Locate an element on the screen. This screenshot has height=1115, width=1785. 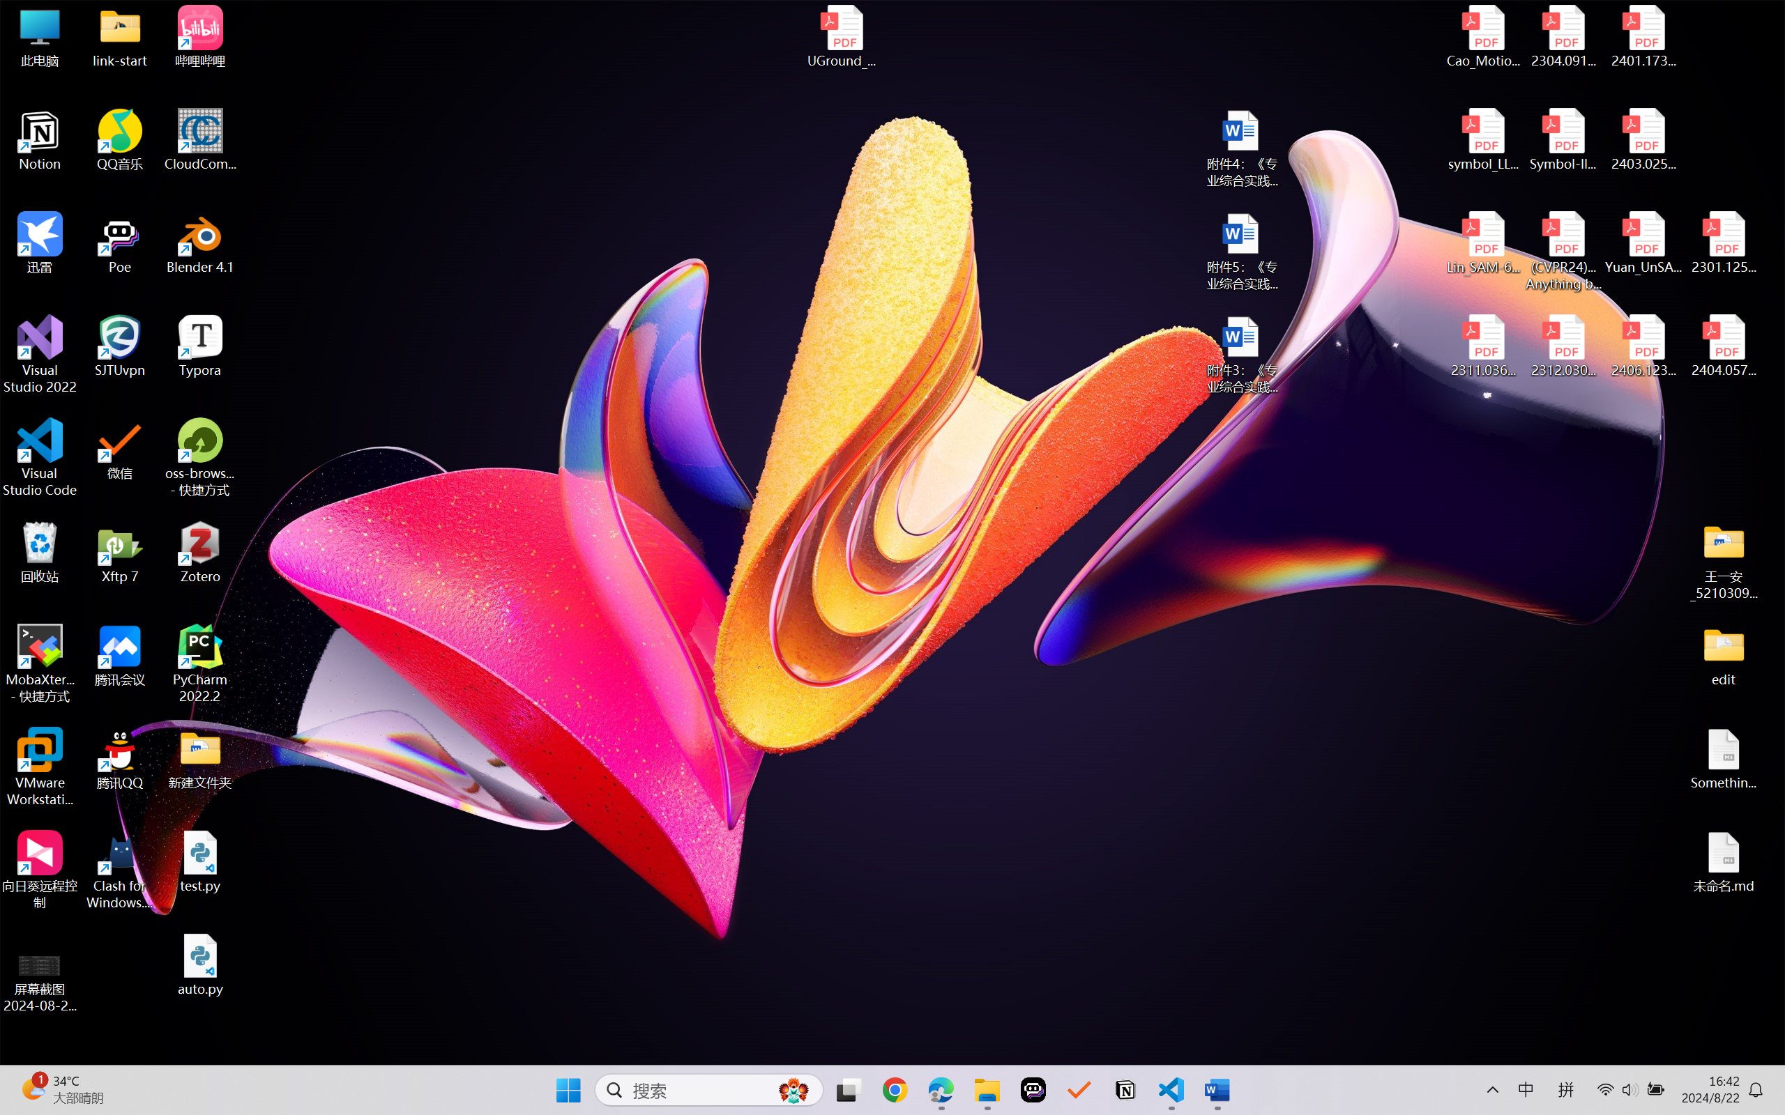
auto.py is located at coordinates (201, 965).